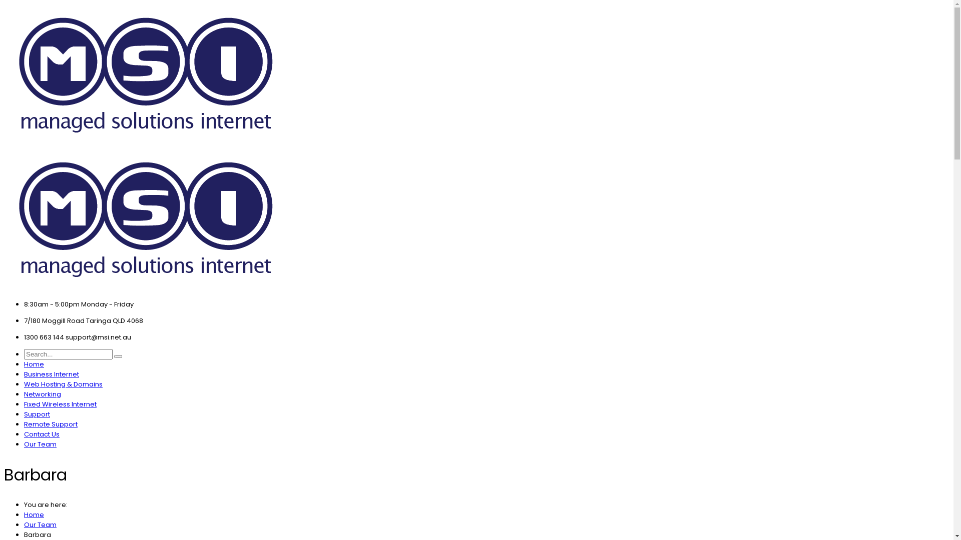 The width and height of the screenshot is (961, 540). Describe the element at coordinates (34, 364) in the screenshot. I see `Home` at that location.